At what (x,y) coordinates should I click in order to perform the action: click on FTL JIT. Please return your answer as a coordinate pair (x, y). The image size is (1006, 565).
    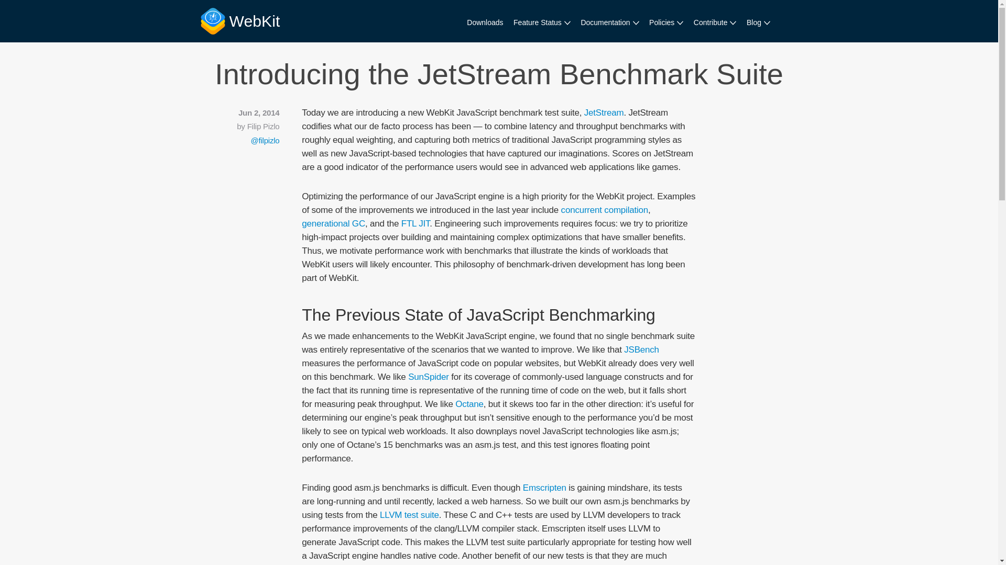
    Looking at the image, I should click on (416, 223).